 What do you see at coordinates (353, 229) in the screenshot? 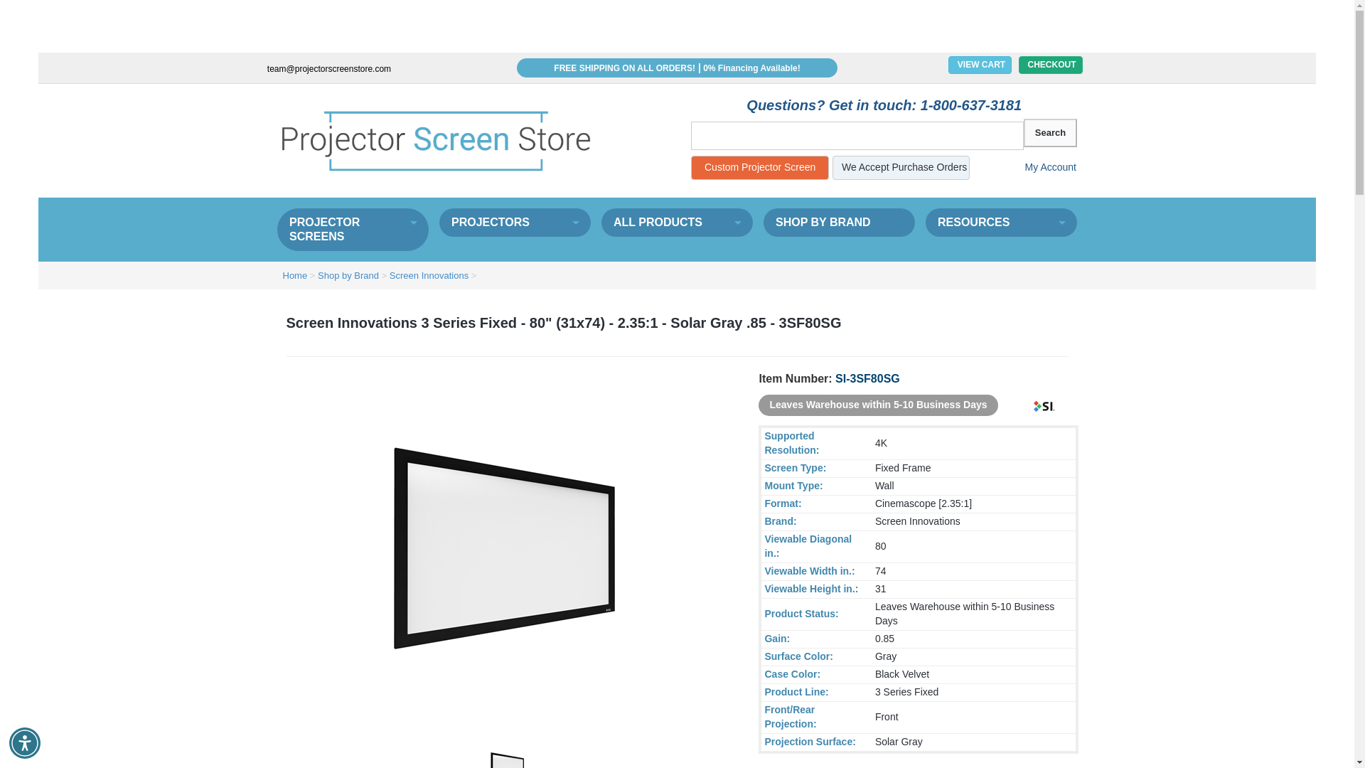
I see `PROJECTOR SCREENS` at bounding box center [353, 229].